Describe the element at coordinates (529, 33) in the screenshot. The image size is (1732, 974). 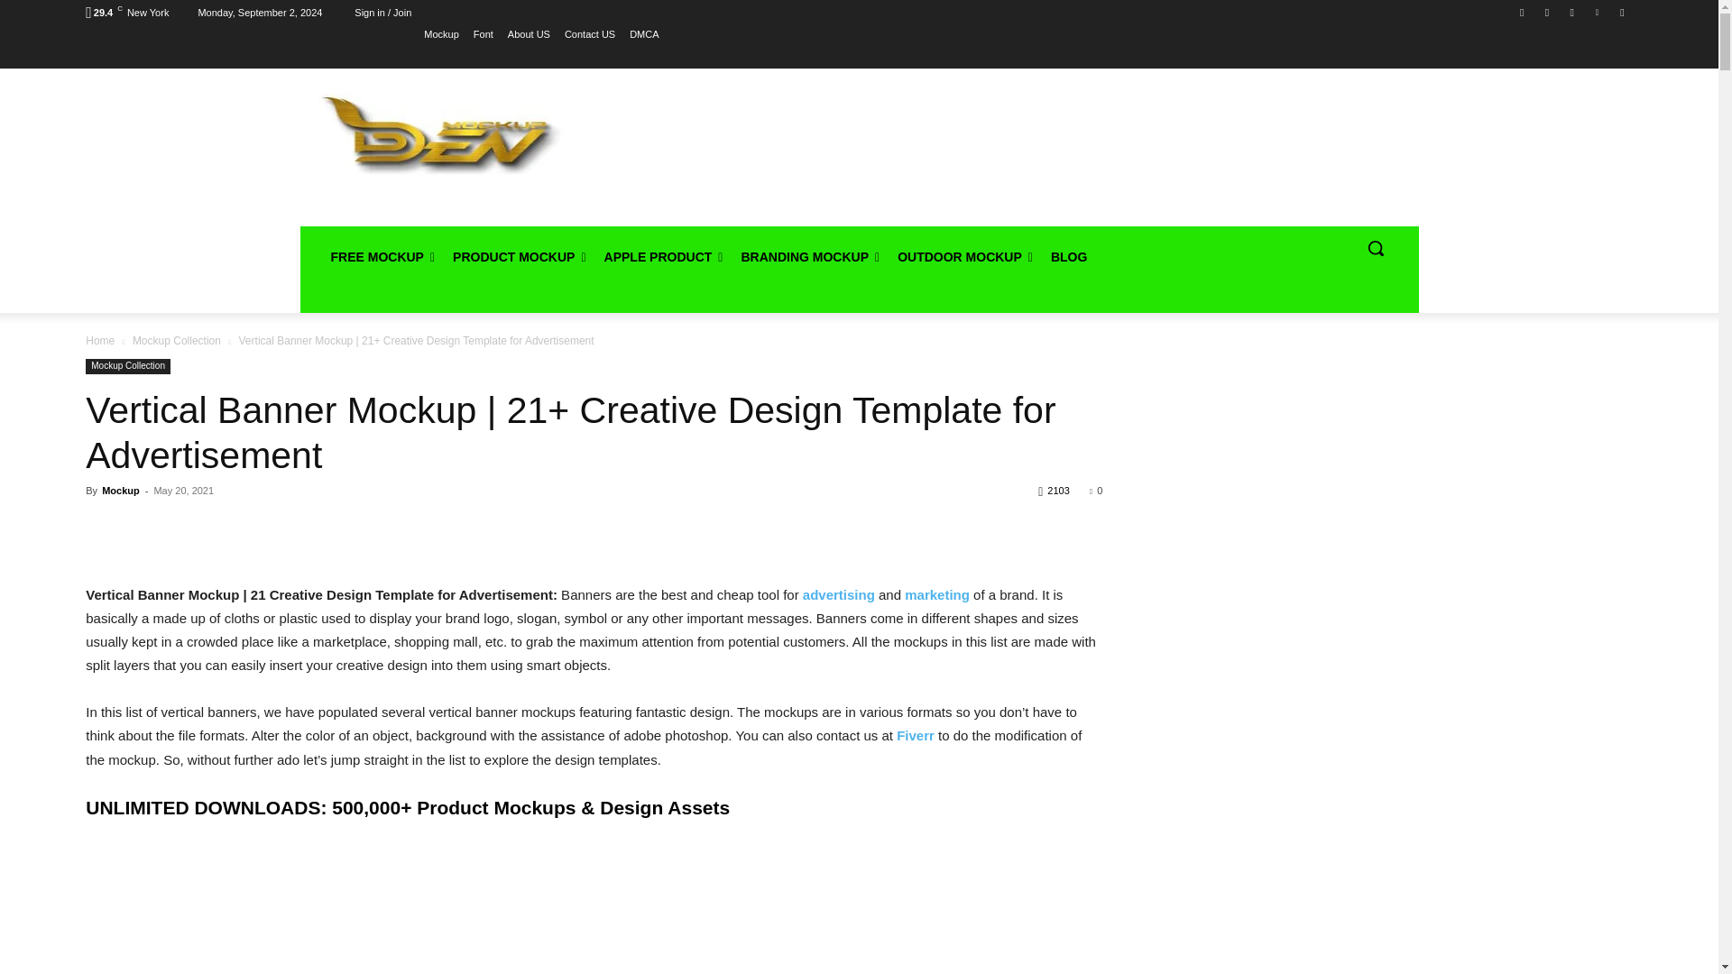
I see `About US` at that location.